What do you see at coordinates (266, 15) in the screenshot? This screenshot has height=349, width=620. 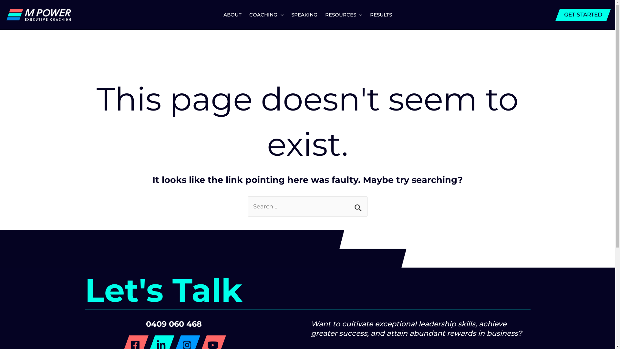 I see `COACHING` at bounding box center [266, 15].